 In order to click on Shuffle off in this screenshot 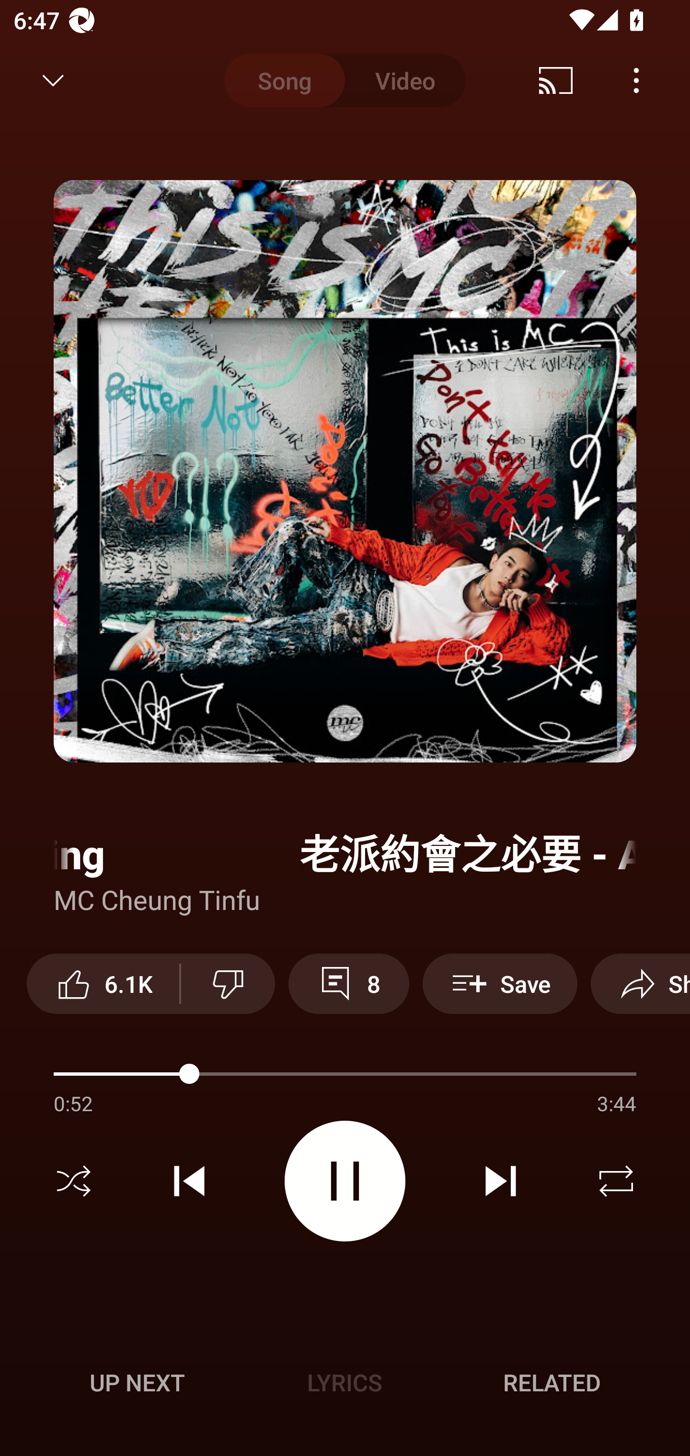, I will do `click(74, 1181)`.